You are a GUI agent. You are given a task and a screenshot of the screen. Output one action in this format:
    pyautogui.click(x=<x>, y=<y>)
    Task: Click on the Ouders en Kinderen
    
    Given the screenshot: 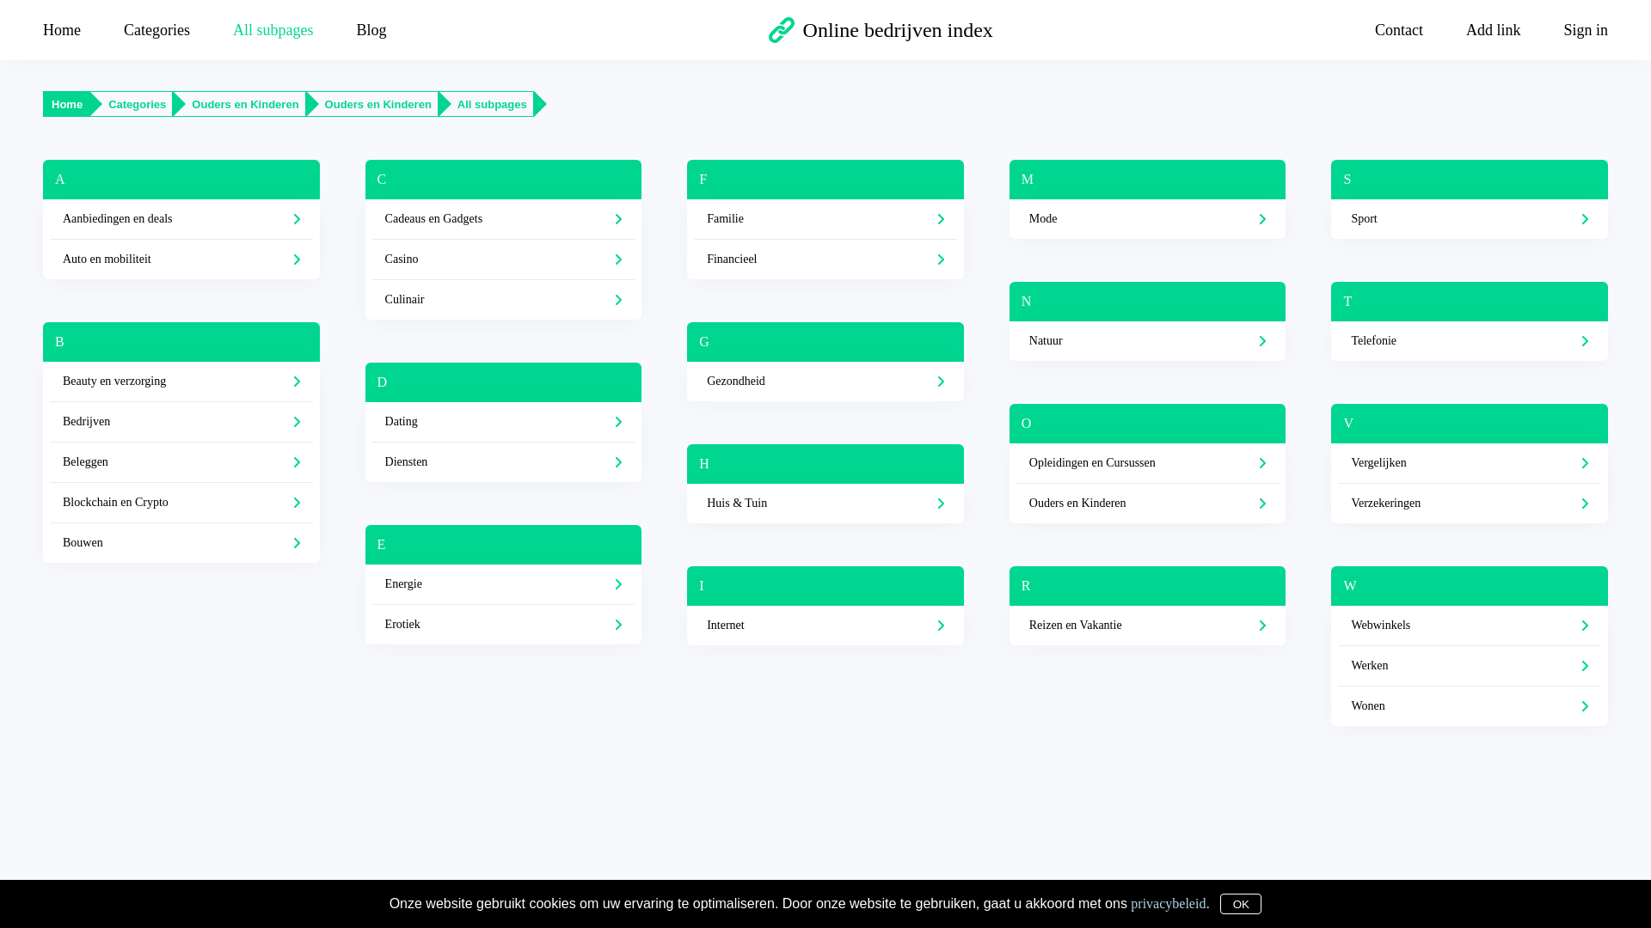 What is the action you would take?
    pyautogui.click(x=245, y=105)
    